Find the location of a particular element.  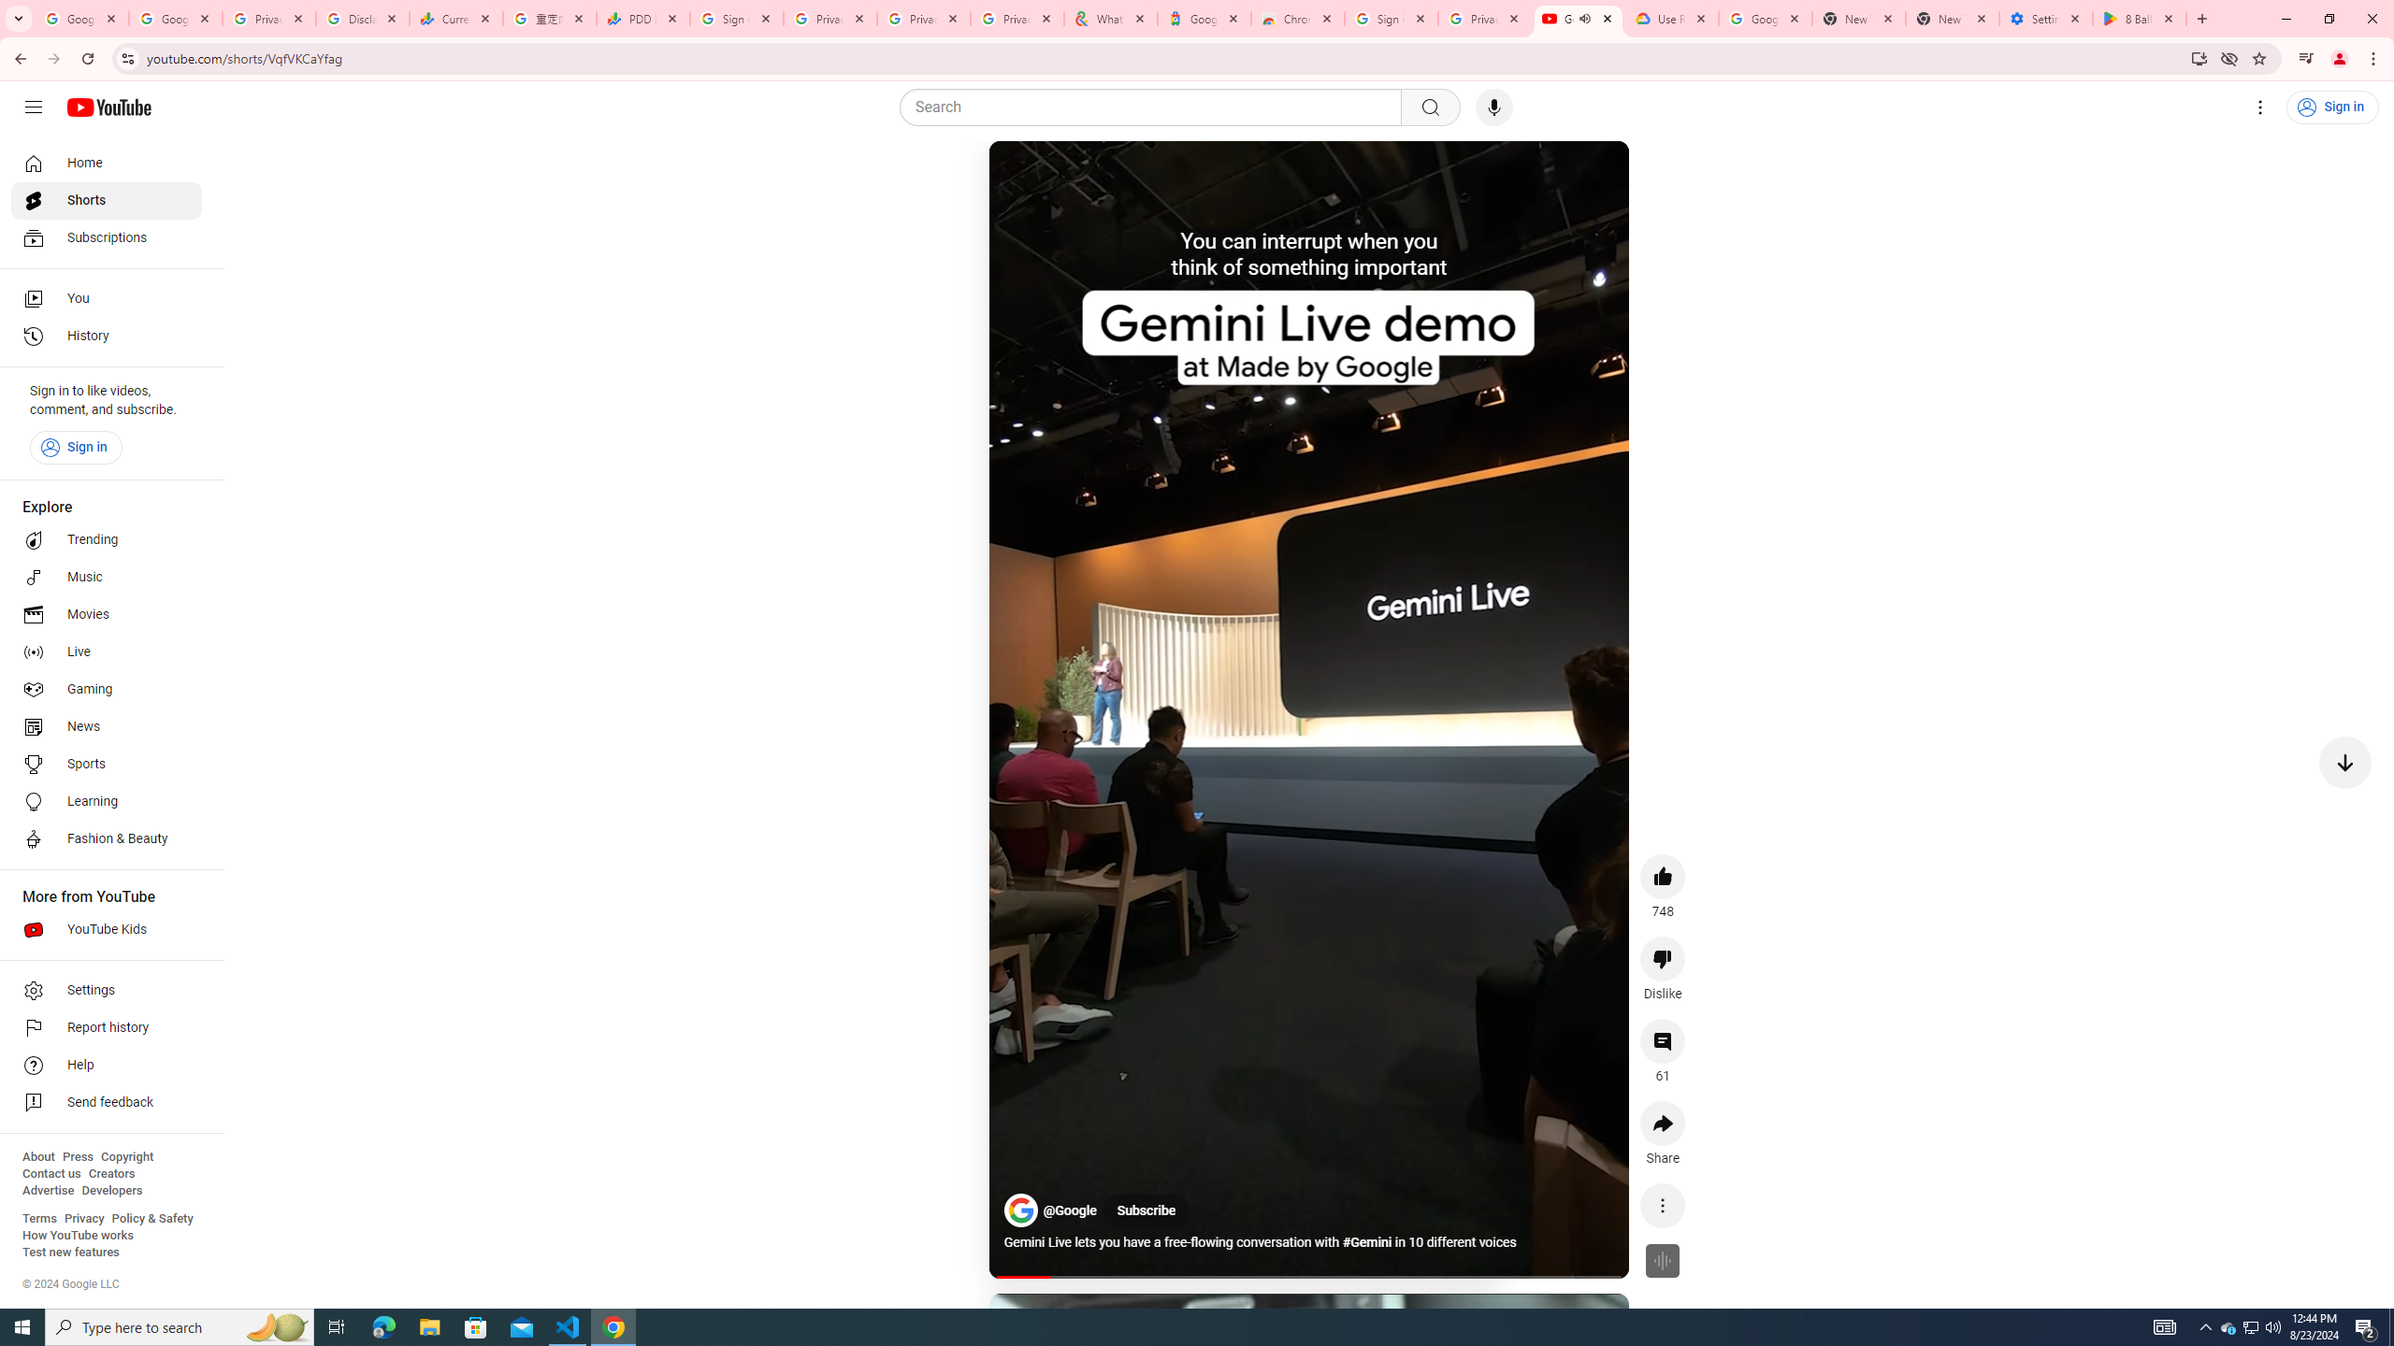

Music is located at coordinates (107, 577).